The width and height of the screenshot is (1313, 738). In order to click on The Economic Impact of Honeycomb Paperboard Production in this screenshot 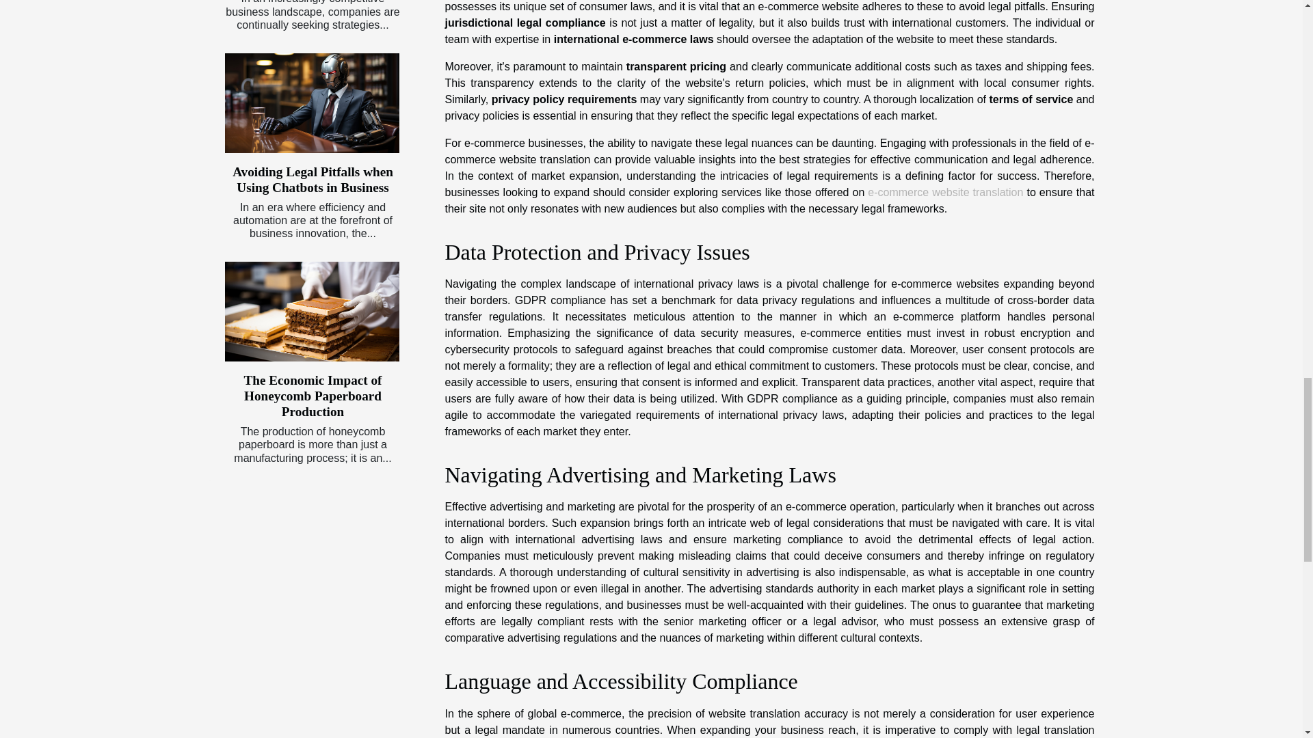, I will do `click(312, 396)`.